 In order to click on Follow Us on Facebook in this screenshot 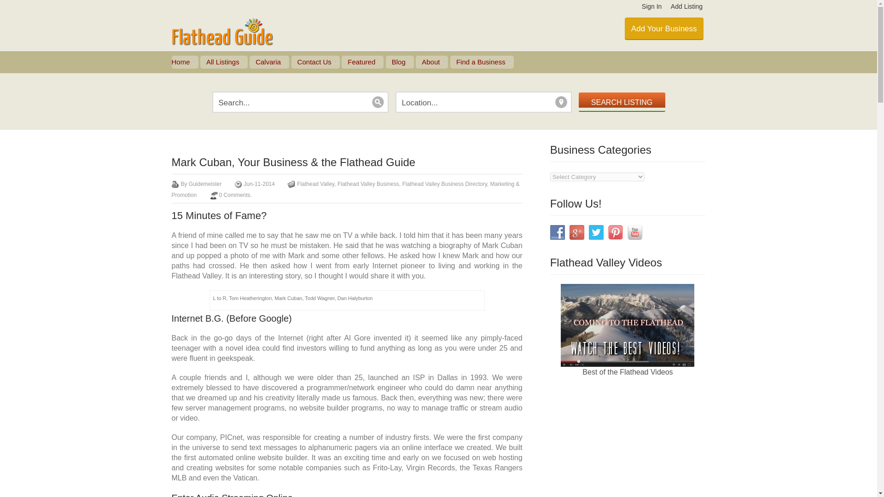, I will do `click(557, 232)`.